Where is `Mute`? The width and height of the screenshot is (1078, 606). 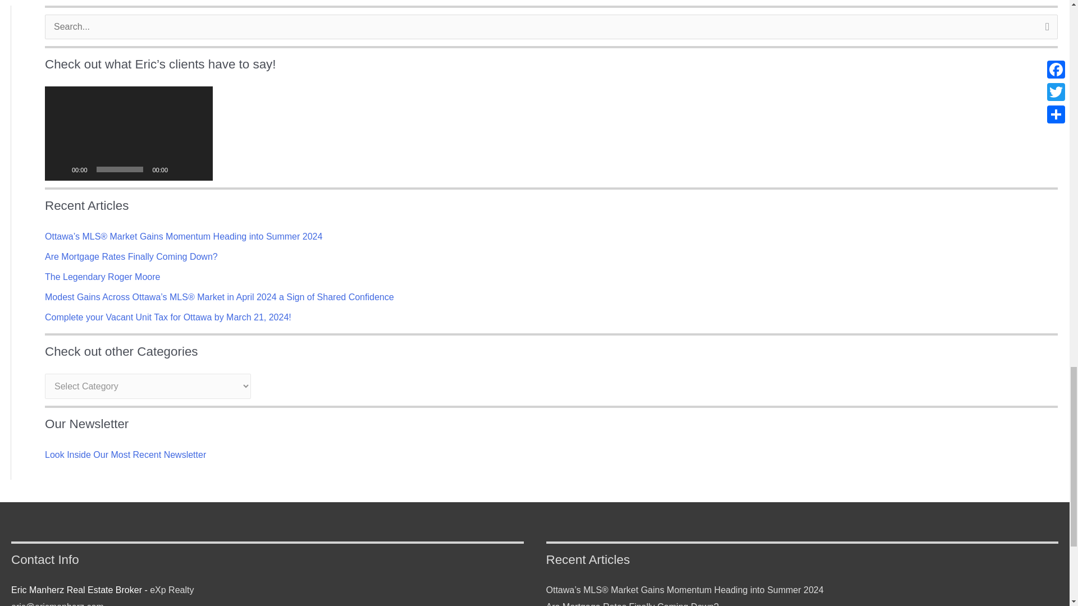
Mute is located at coordinates (180, 169).